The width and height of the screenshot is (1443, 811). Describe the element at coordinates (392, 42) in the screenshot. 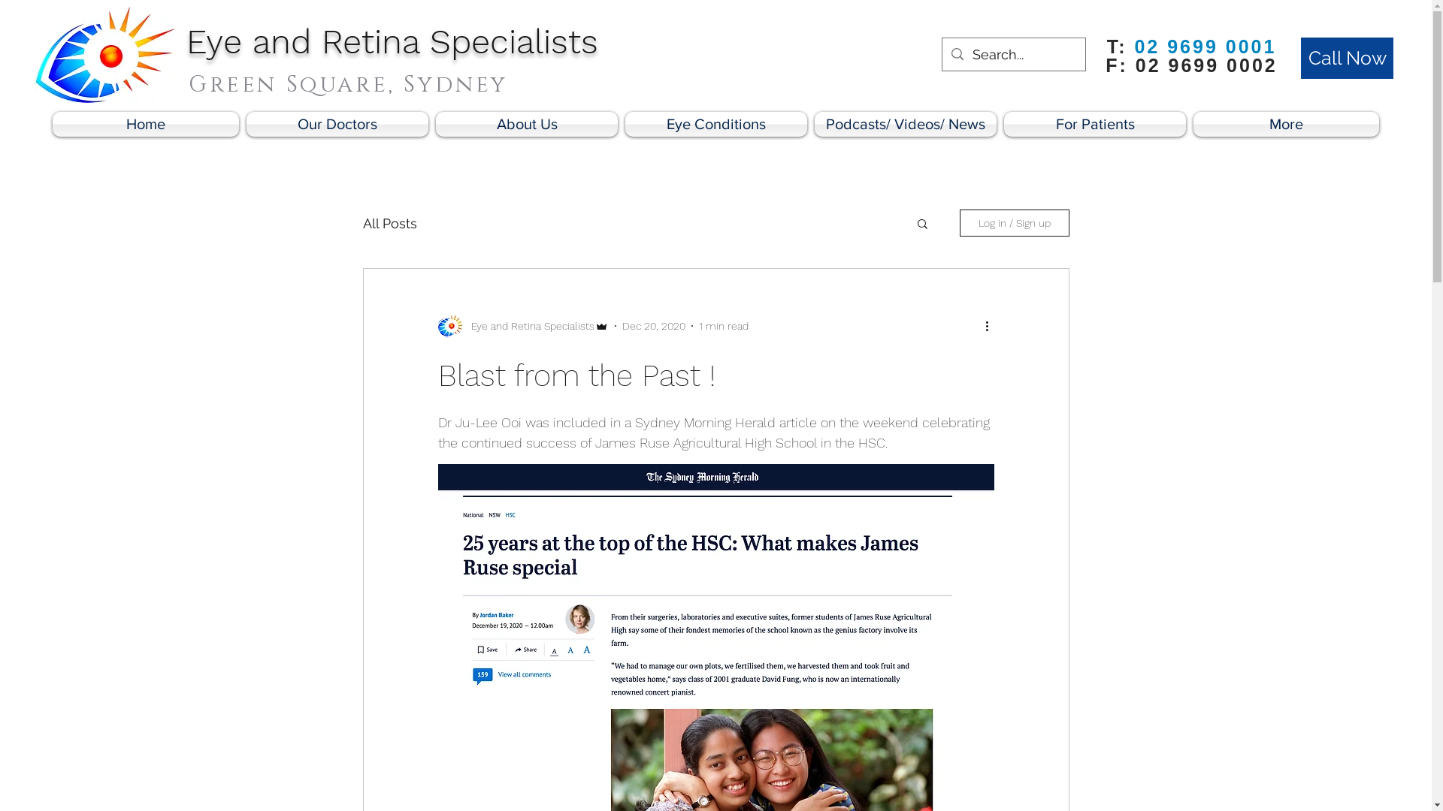

I see `Eye and Retina Specialists` at that location.